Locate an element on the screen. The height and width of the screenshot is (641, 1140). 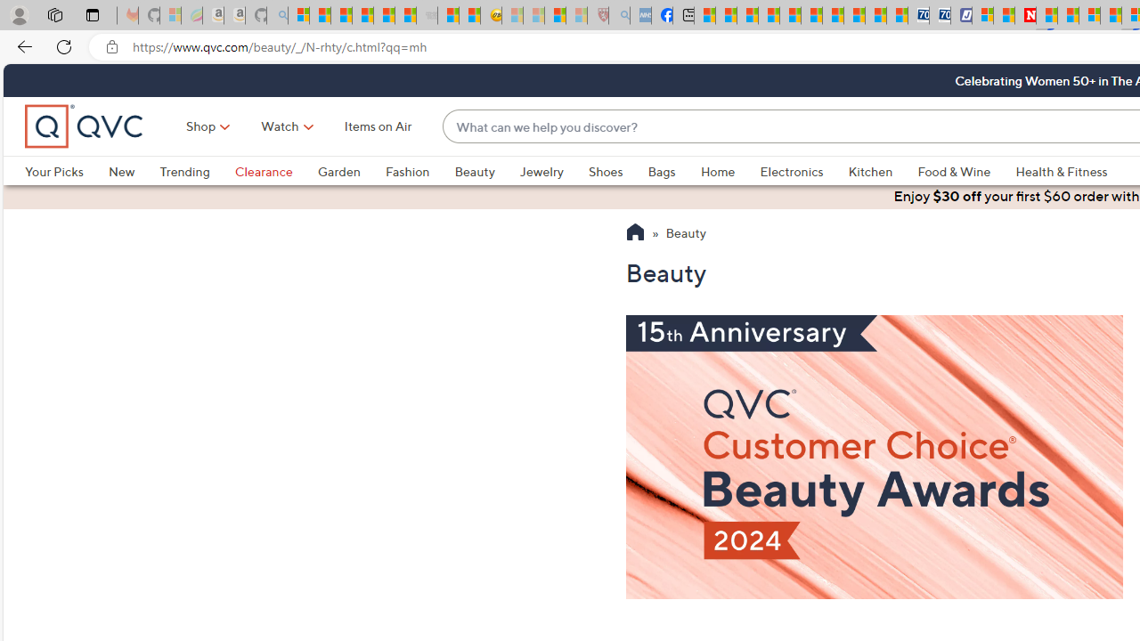
Fashion is located at coordinates (419, 171).